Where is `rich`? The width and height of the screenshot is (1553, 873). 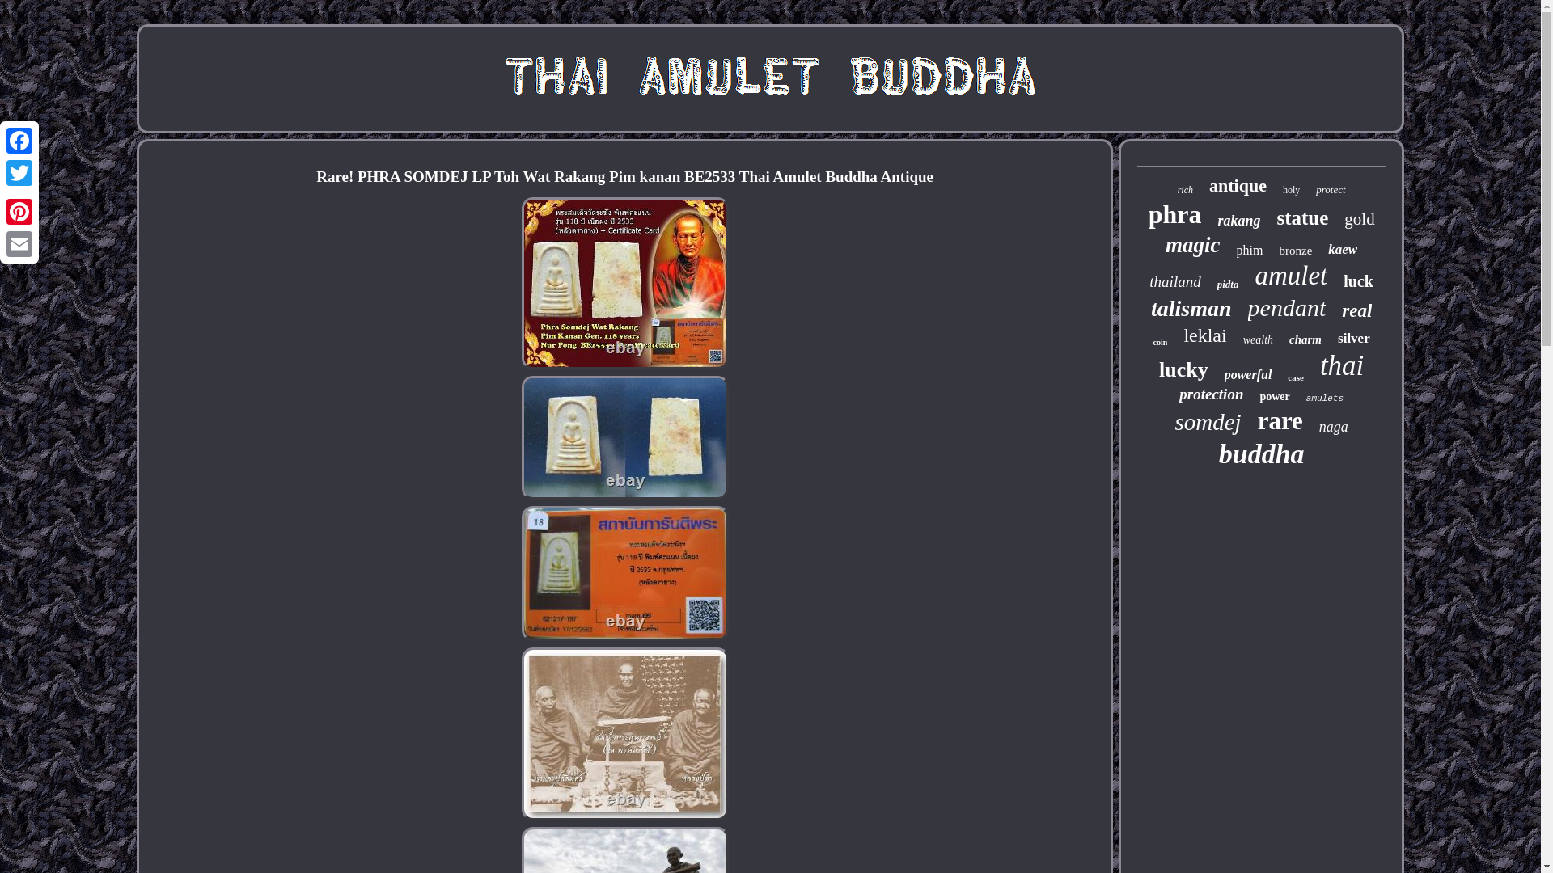 rich is located at coordinates (1184, 190).